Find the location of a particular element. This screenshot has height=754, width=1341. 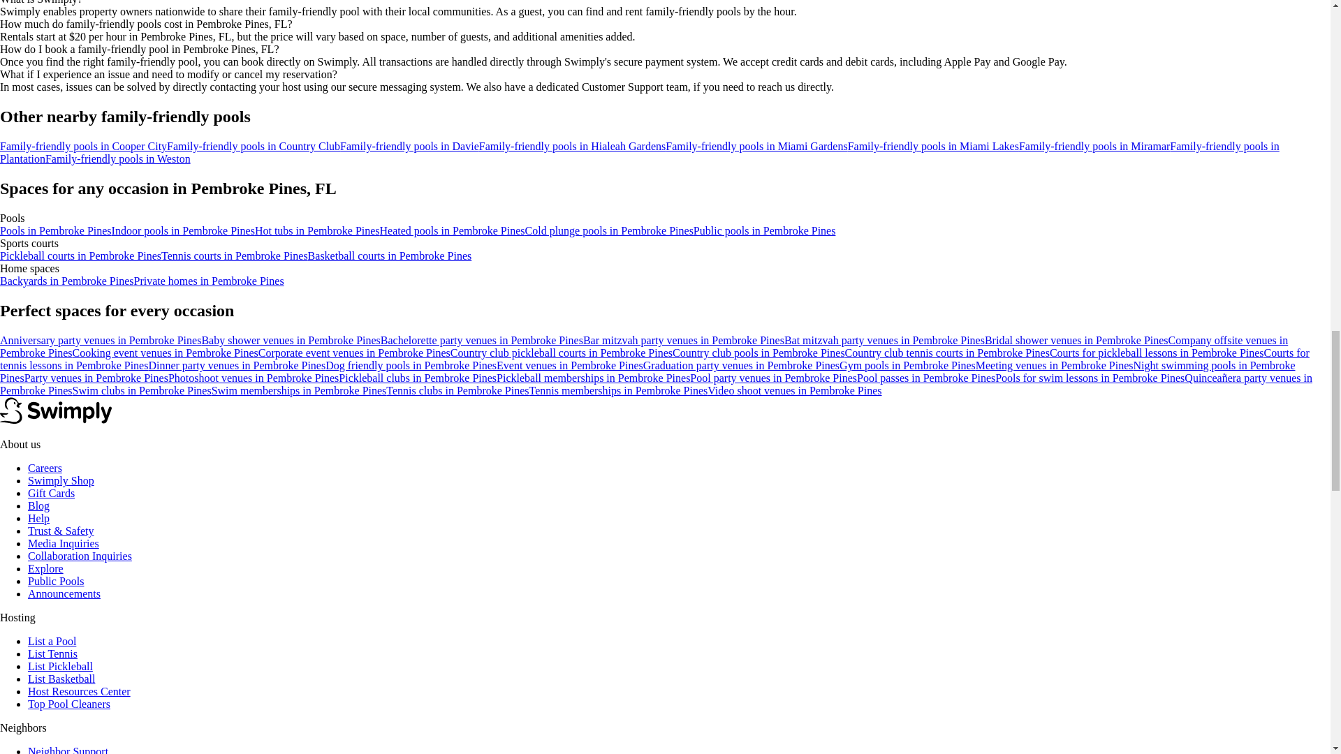

Family-friendly pools in Cooper City is located at coordinates (83, 146).